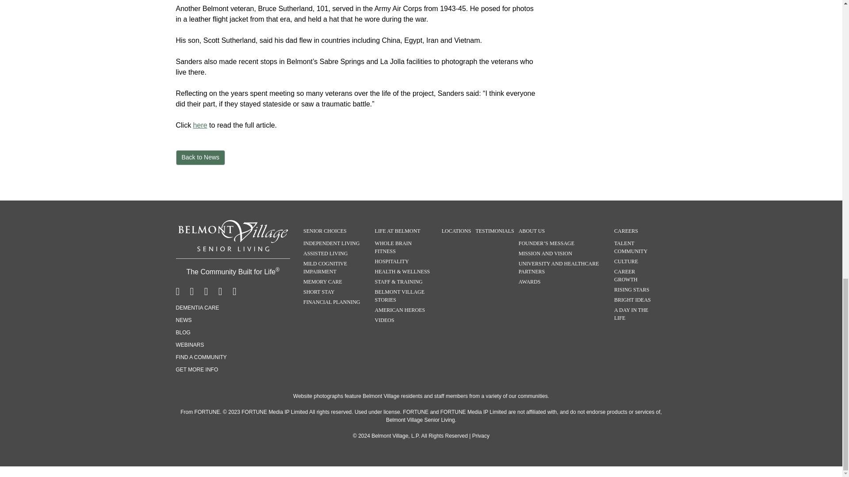 This screenshot has width=849, height=477. What do you see at coordinates (200, 125) in the screenshot?
I see `here` at bounding box center [200, 125].